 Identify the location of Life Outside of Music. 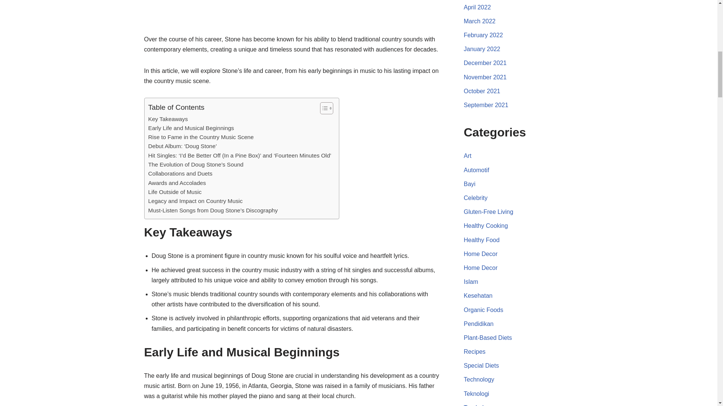
(175, 192).